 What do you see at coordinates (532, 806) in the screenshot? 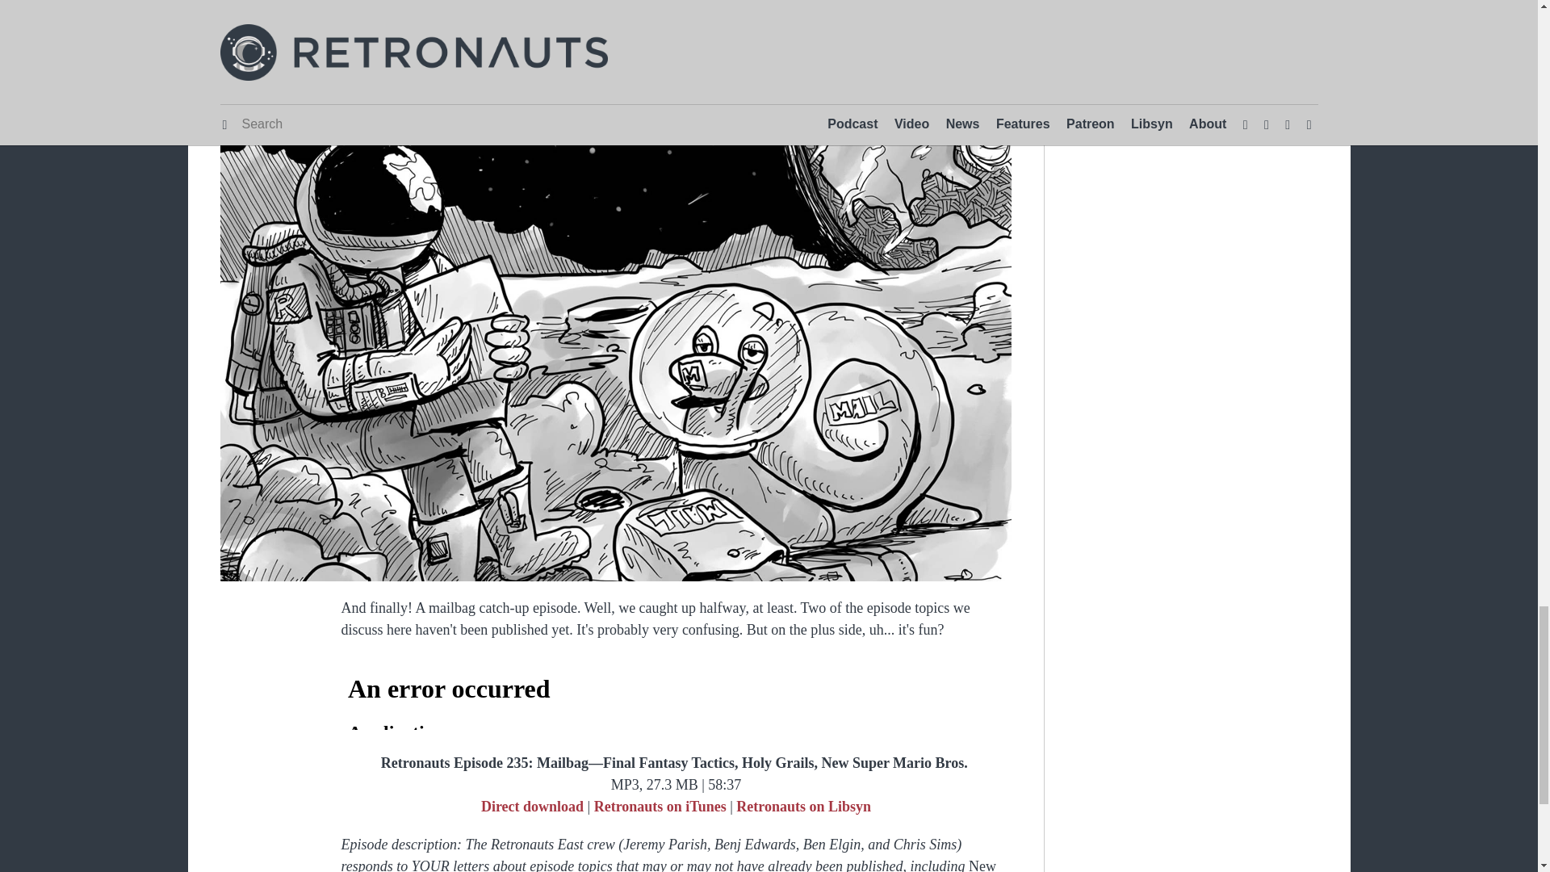
I see `Direct download` at bounding box center [532, 806].